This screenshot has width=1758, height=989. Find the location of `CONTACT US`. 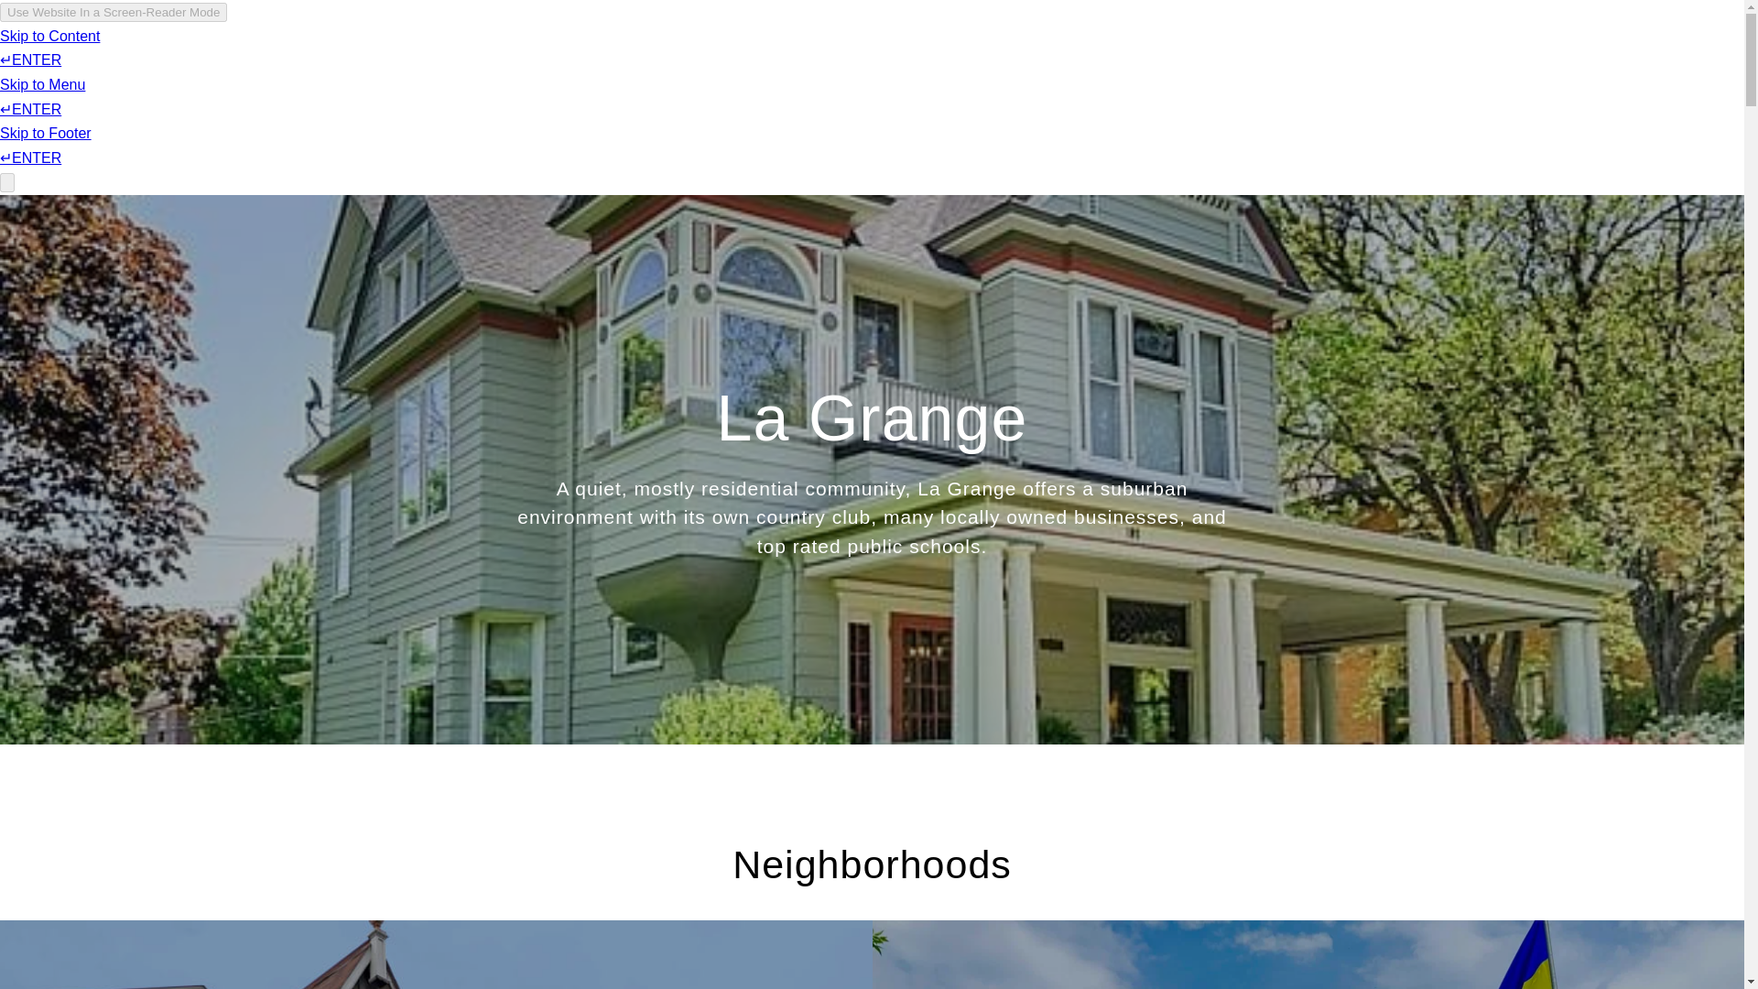

CONTACT US is located at coordinates (1381, 68).